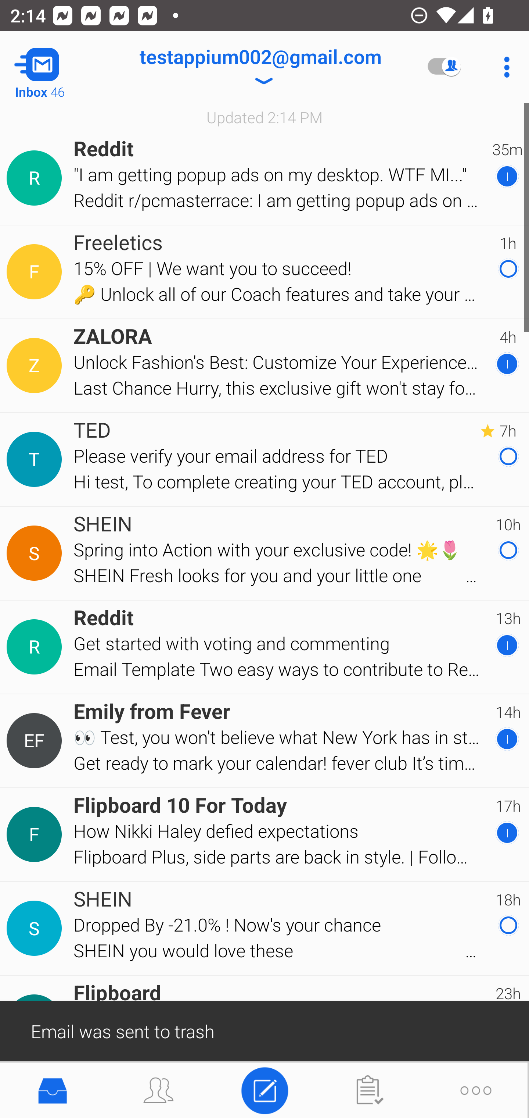 Image resolution: width=529 pixels, height=1118 pixels. I want to click on testappium002@gmail.com, so click(260, 67).